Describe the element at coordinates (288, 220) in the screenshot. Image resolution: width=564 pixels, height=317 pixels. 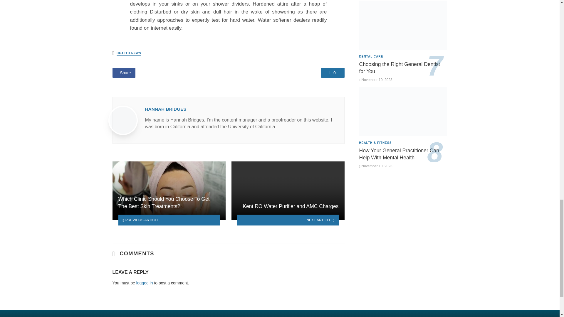
I see `NEXT ARTICLE` at that location.